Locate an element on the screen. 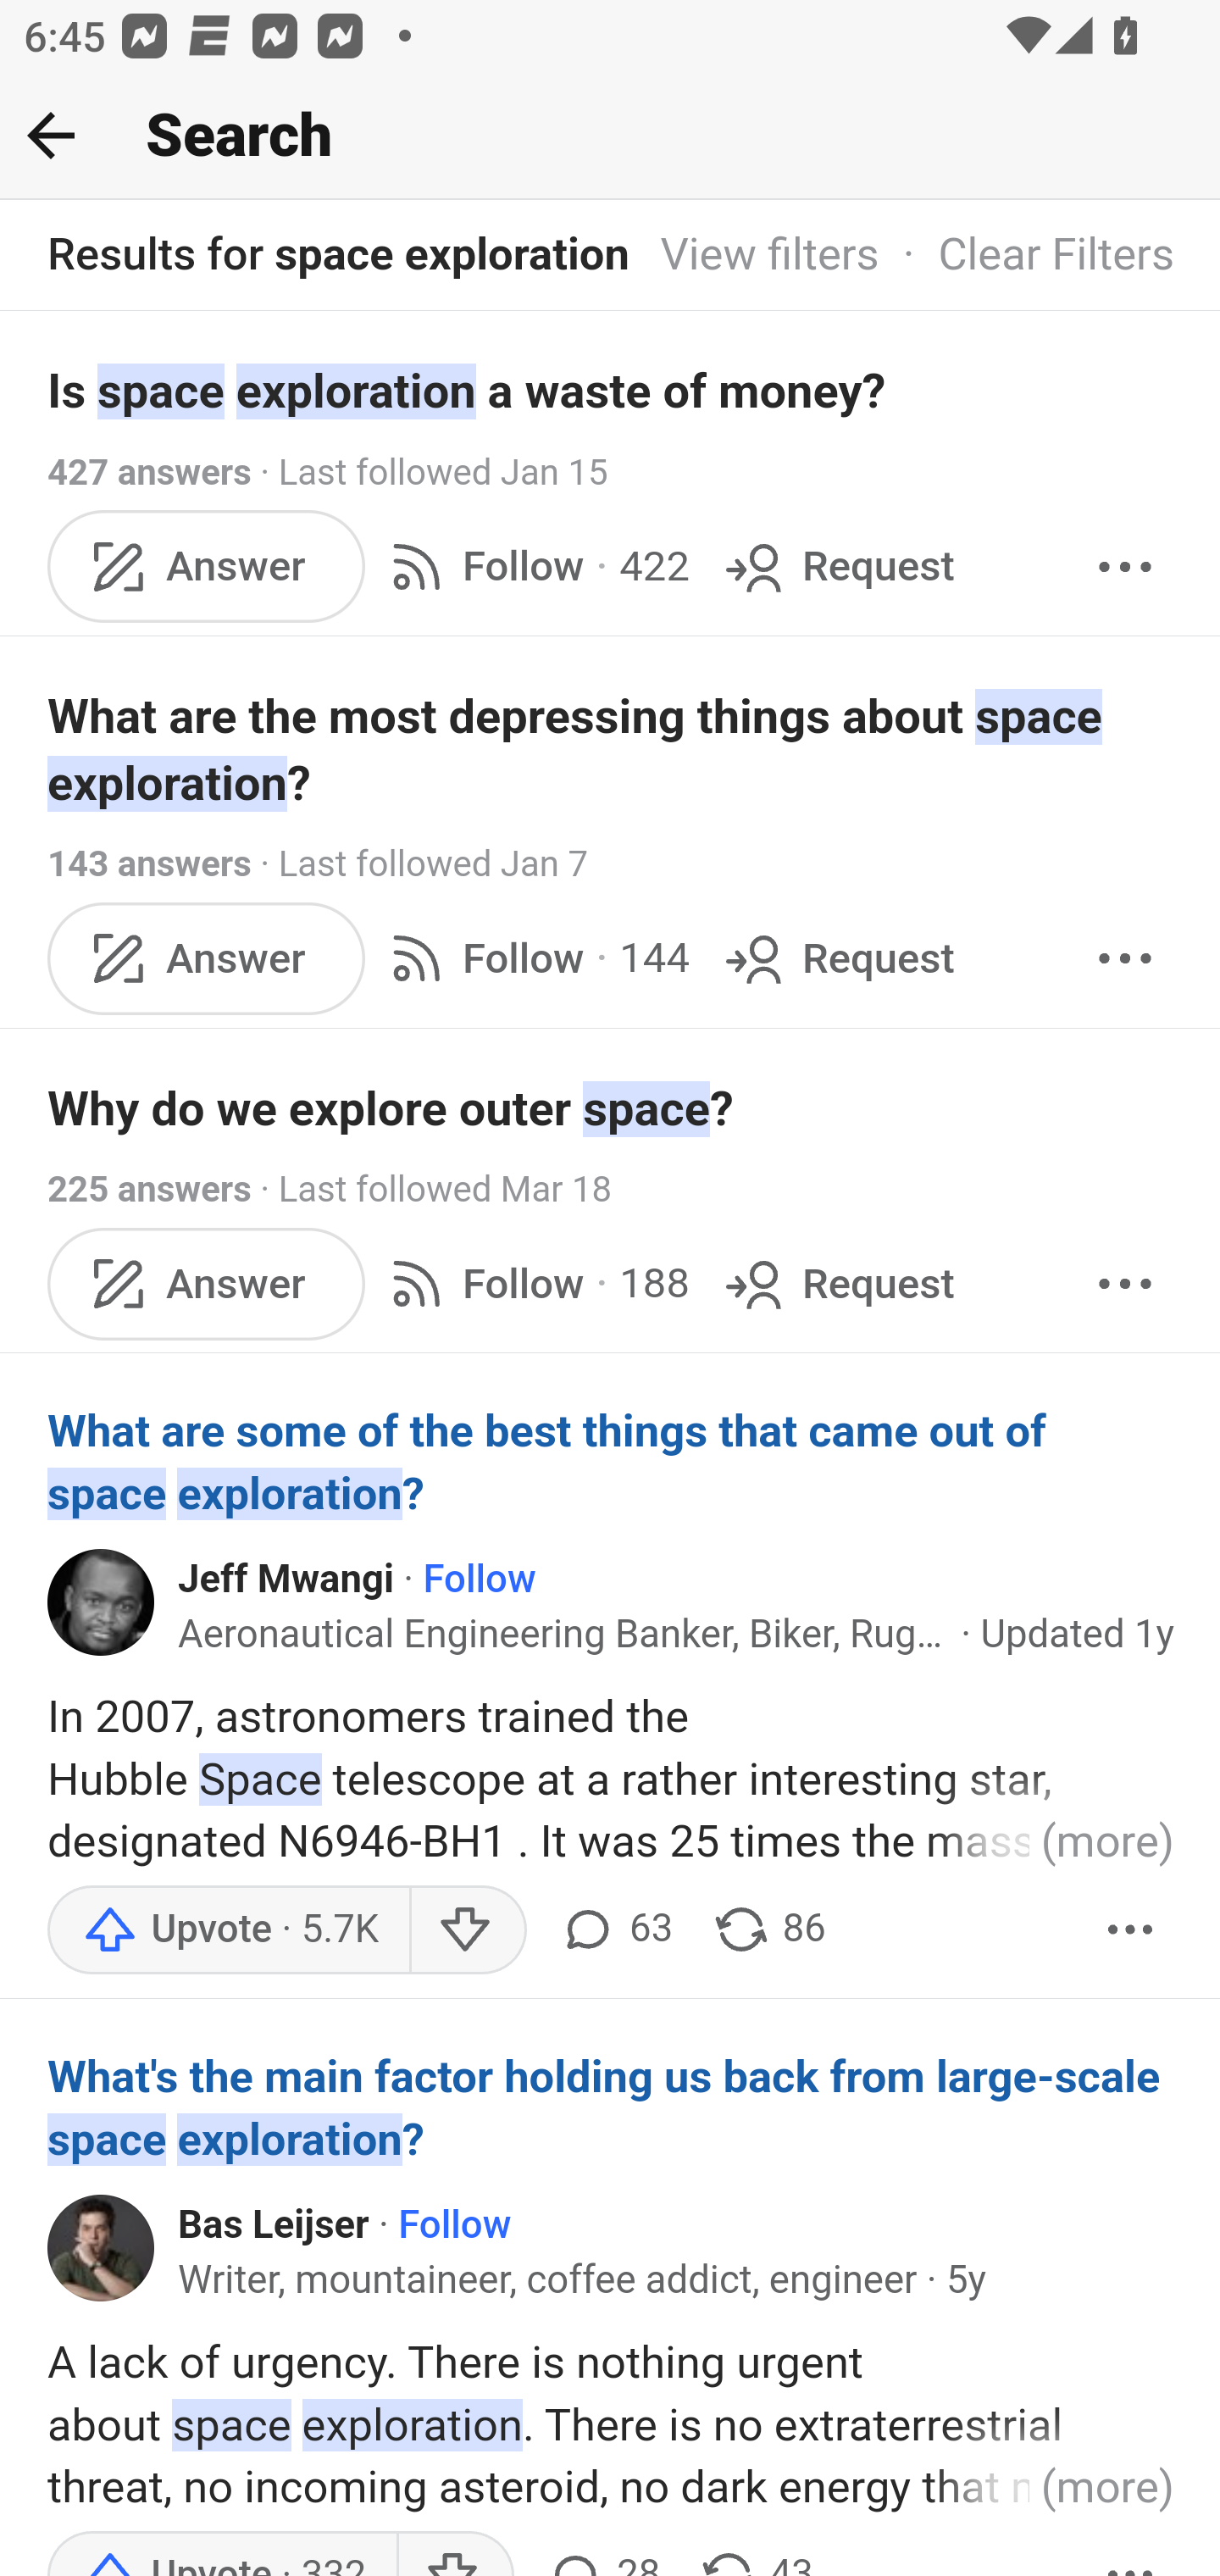 This screenshot has height=2576, width=1220. Profile photo for Jeff Mwangi is located at coordinates (102, 1602).